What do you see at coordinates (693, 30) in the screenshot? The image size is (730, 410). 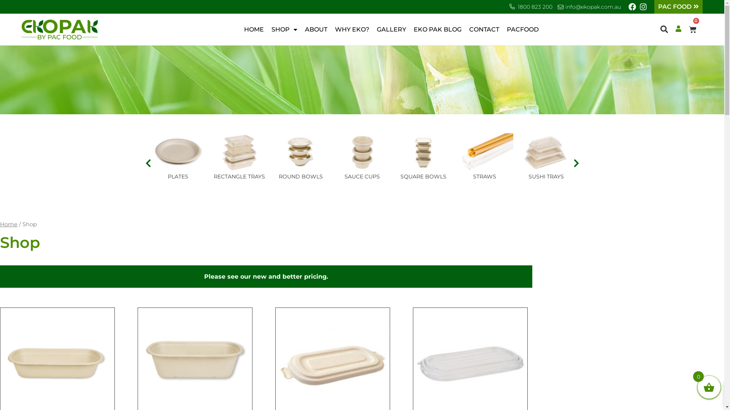 I see `0` at bounding box center [693, 30].